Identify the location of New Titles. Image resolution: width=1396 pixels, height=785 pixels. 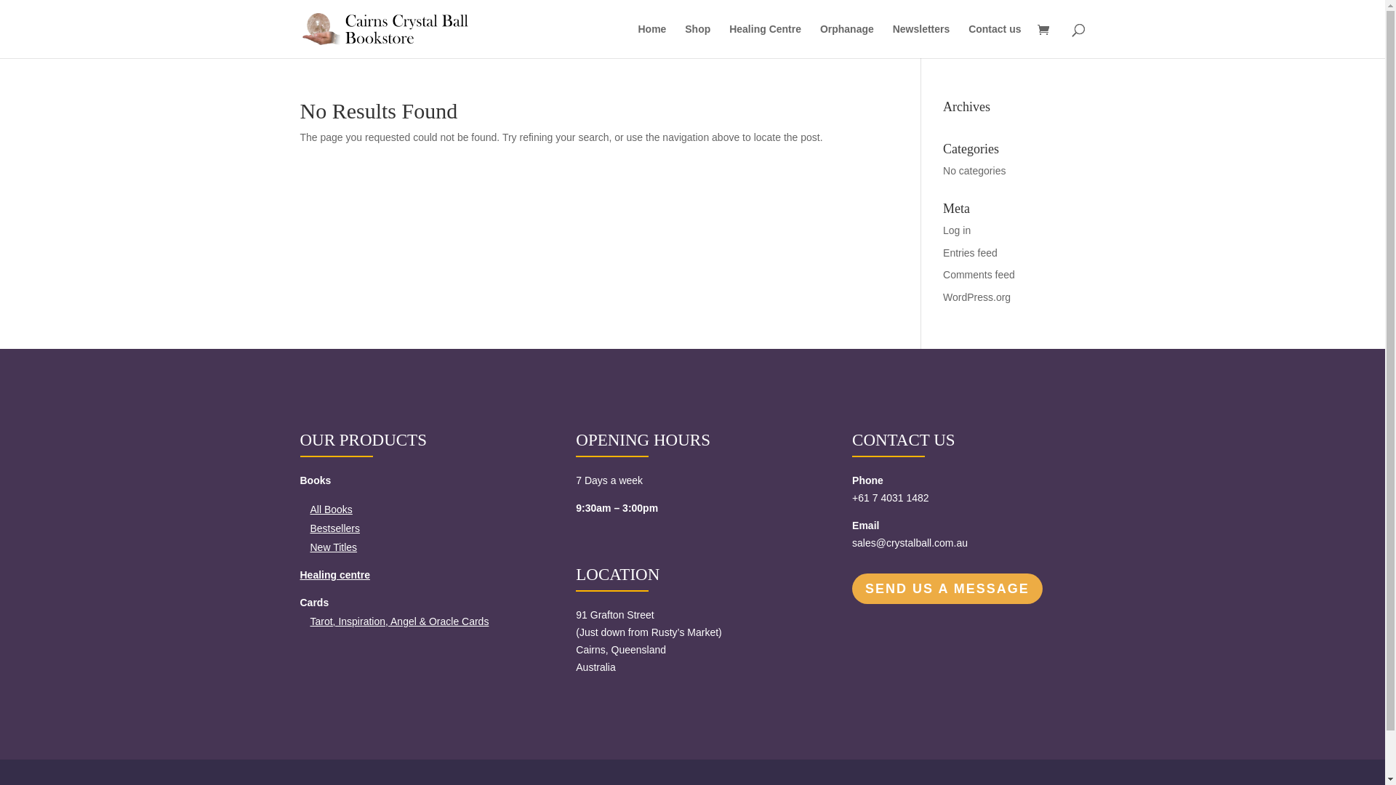
(333, 547).